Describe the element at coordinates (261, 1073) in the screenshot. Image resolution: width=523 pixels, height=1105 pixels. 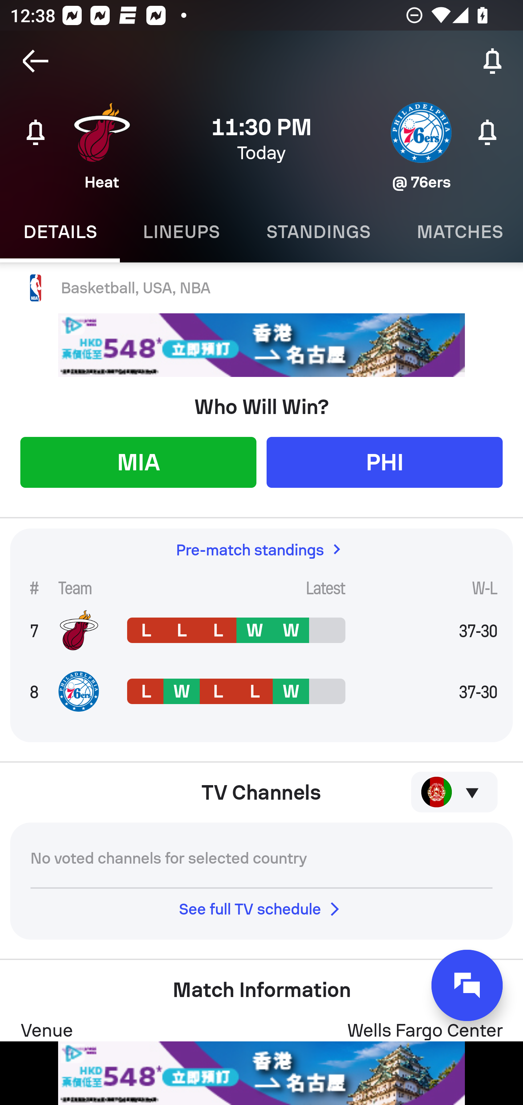
I see `ysfecx5i_320x50` at that location.